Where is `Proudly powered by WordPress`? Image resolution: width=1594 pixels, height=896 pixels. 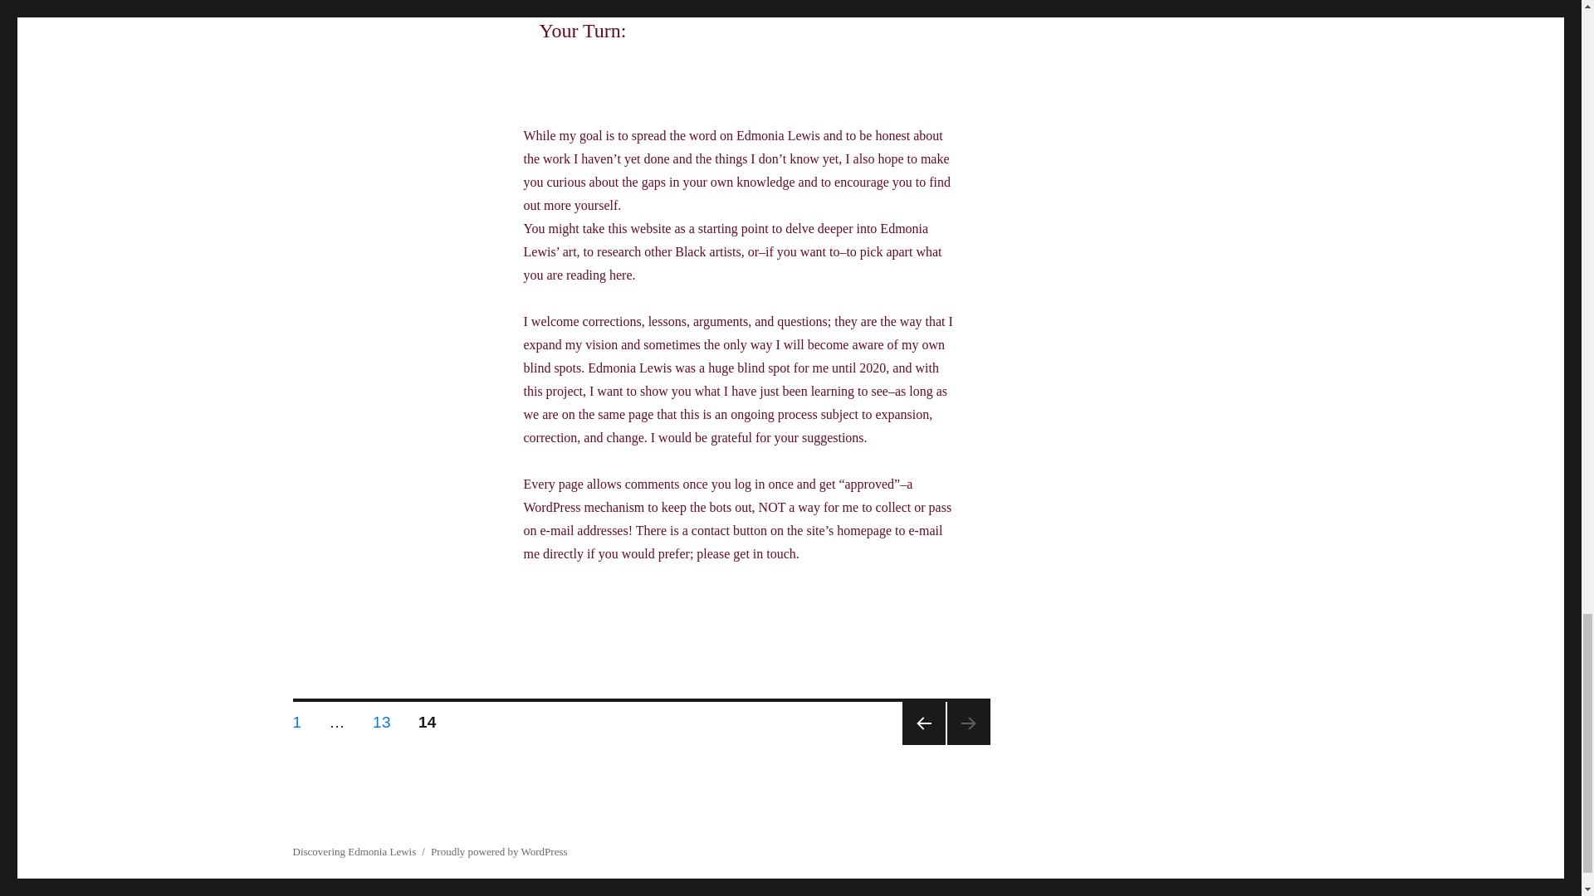 Proudly powered by WordPress is located at coordinates (498, 851).